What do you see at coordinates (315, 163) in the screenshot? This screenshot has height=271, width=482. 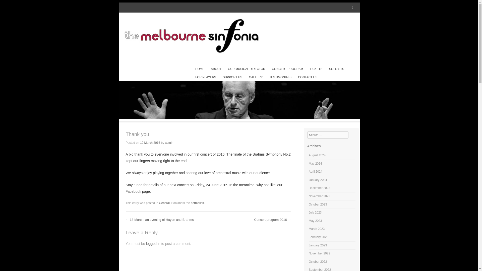 I see `May 2024` at bounding box center [315, 163].